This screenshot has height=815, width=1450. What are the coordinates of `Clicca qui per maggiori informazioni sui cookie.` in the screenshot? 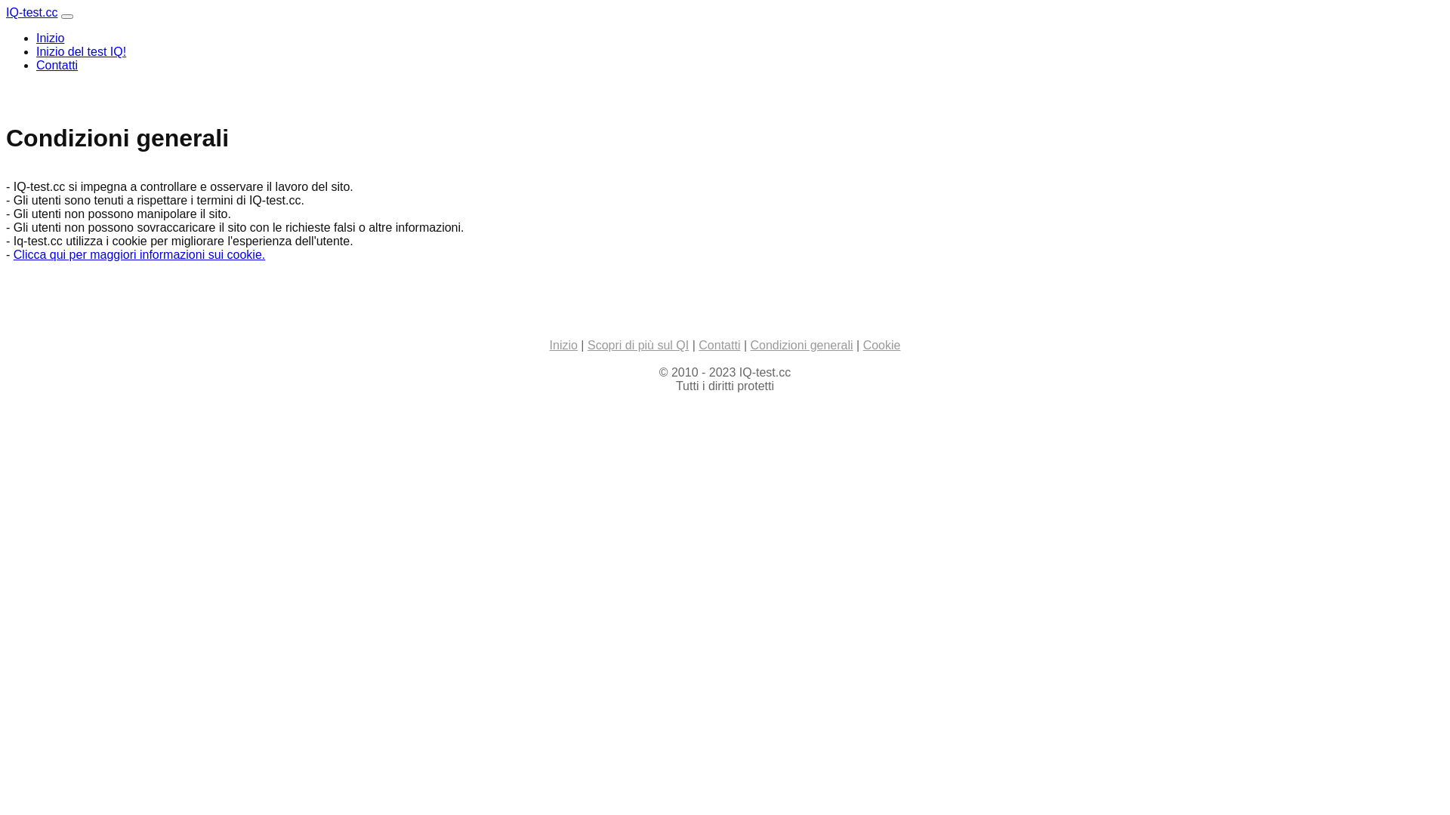 It's located at (139, 255).